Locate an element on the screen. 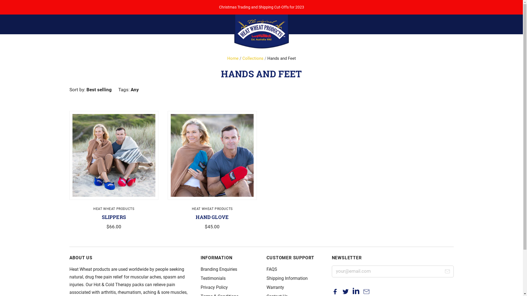 The width and height of the screenshot is (527, 296). Home is located at coordinates (233, 58).